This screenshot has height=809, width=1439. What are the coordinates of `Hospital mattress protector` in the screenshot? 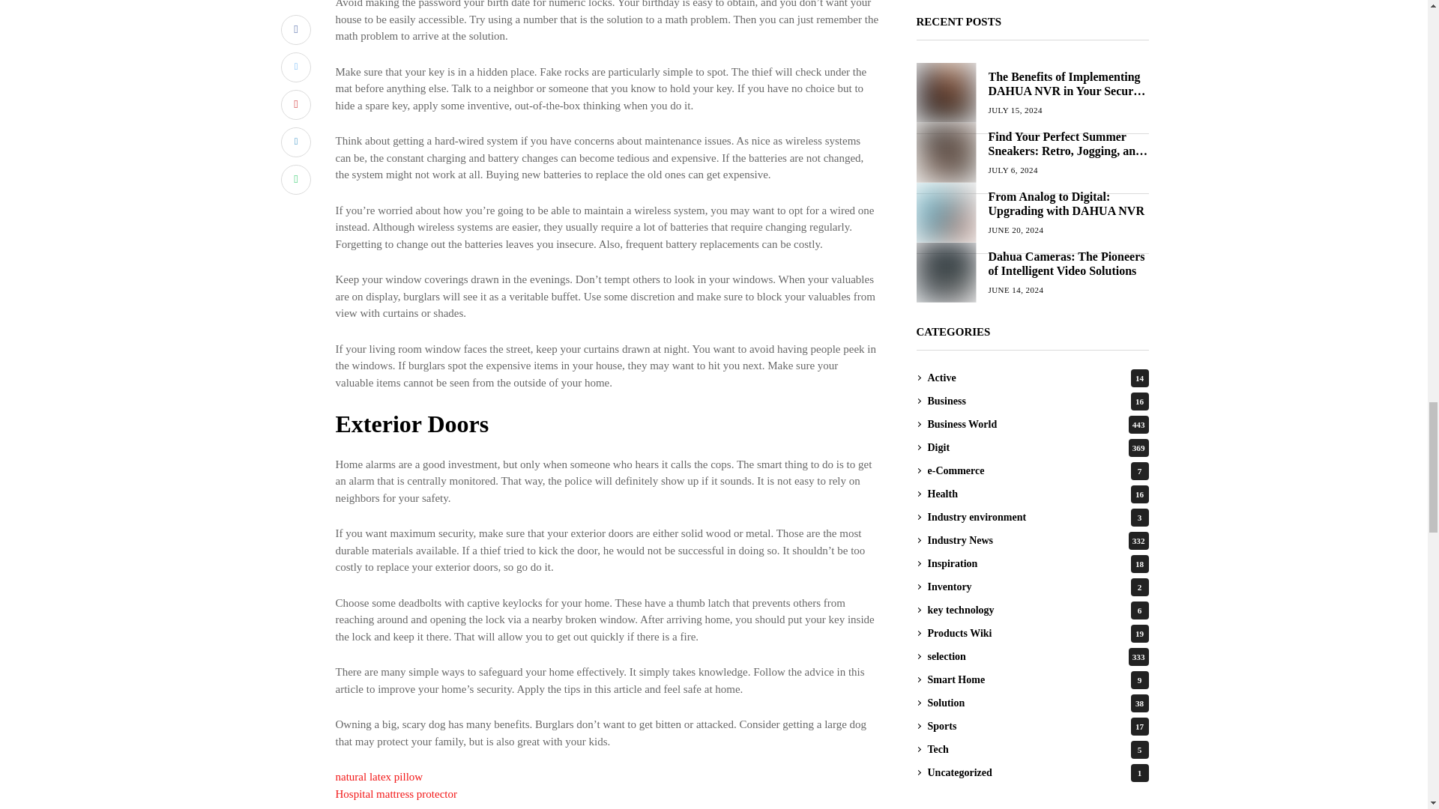 It's located at (396, 794).